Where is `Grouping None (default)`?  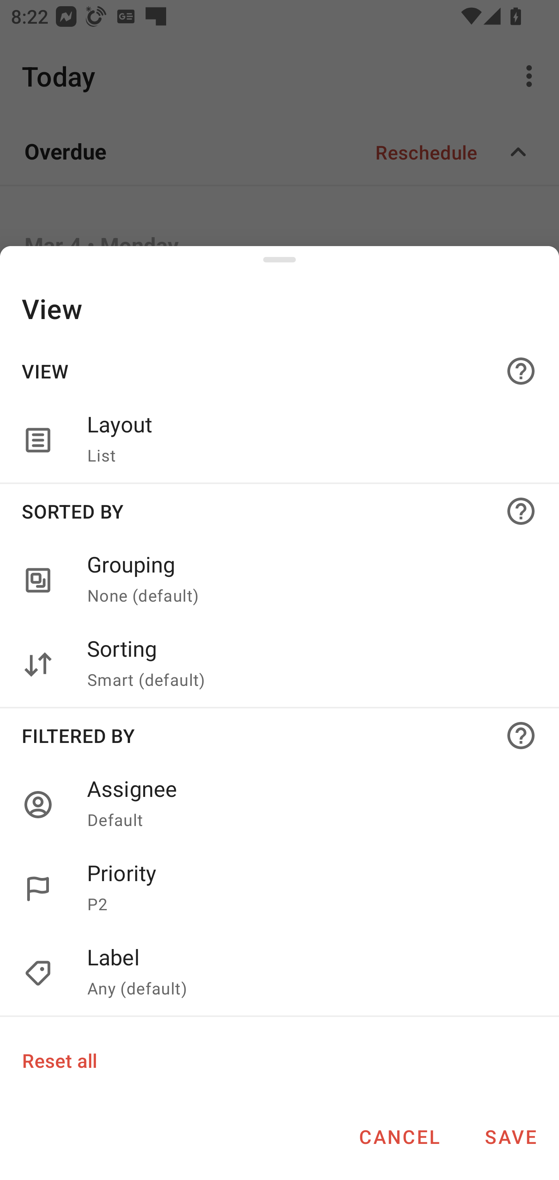
Grouping None (default) is located at coordinates (307, 581).